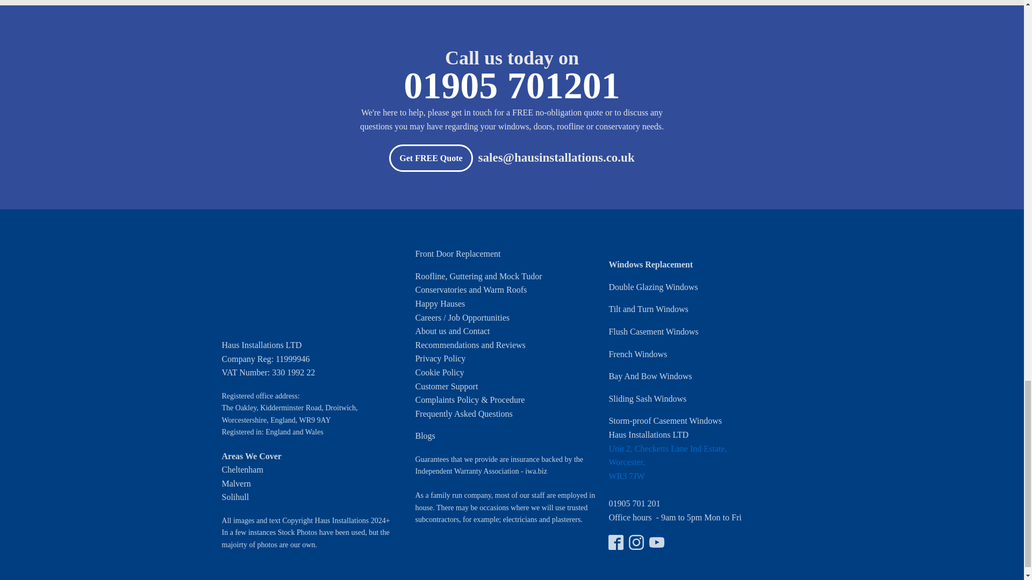 The width and height of the screenshot is (1032, 580). Describe the element at coordinates (242, 469) in the screenshot. I see `Cheltenham` at that location.